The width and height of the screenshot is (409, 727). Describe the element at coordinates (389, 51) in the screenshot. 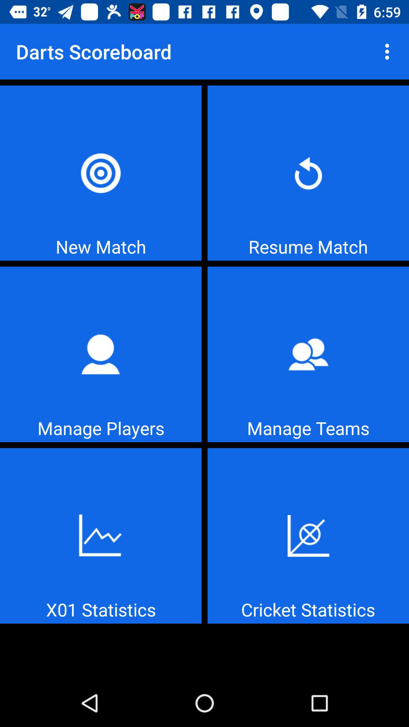

I see `turn on app next to darts scoreboard icon` at that location.